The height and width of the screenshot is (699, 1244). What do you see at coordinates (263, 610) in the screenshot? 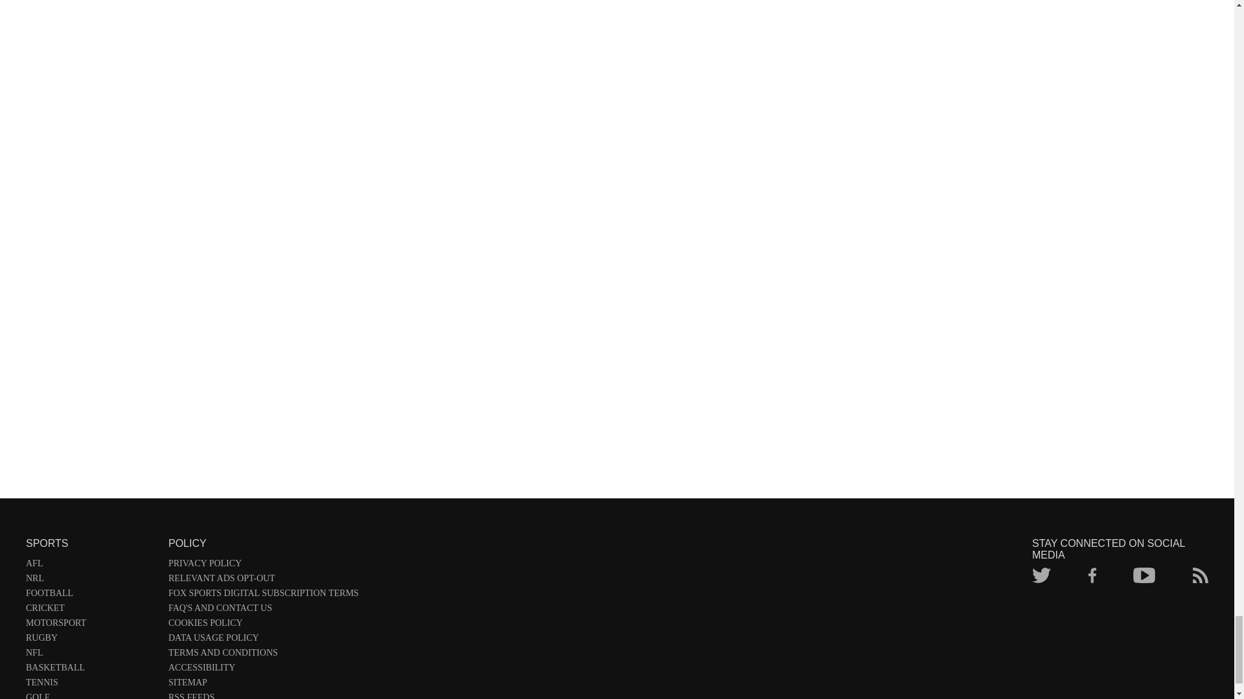
I see `FAQ'S AND CONTACT US` at bounding box center [263, 610].